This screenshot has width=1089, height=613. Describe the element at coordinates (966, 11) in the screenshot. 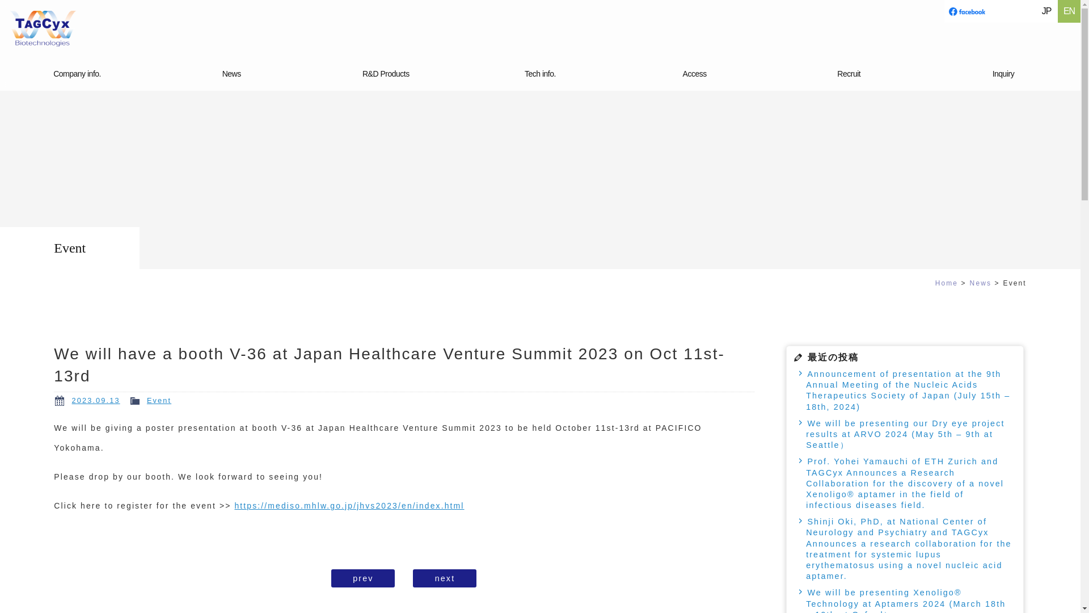

I see `Facebook` at that location.